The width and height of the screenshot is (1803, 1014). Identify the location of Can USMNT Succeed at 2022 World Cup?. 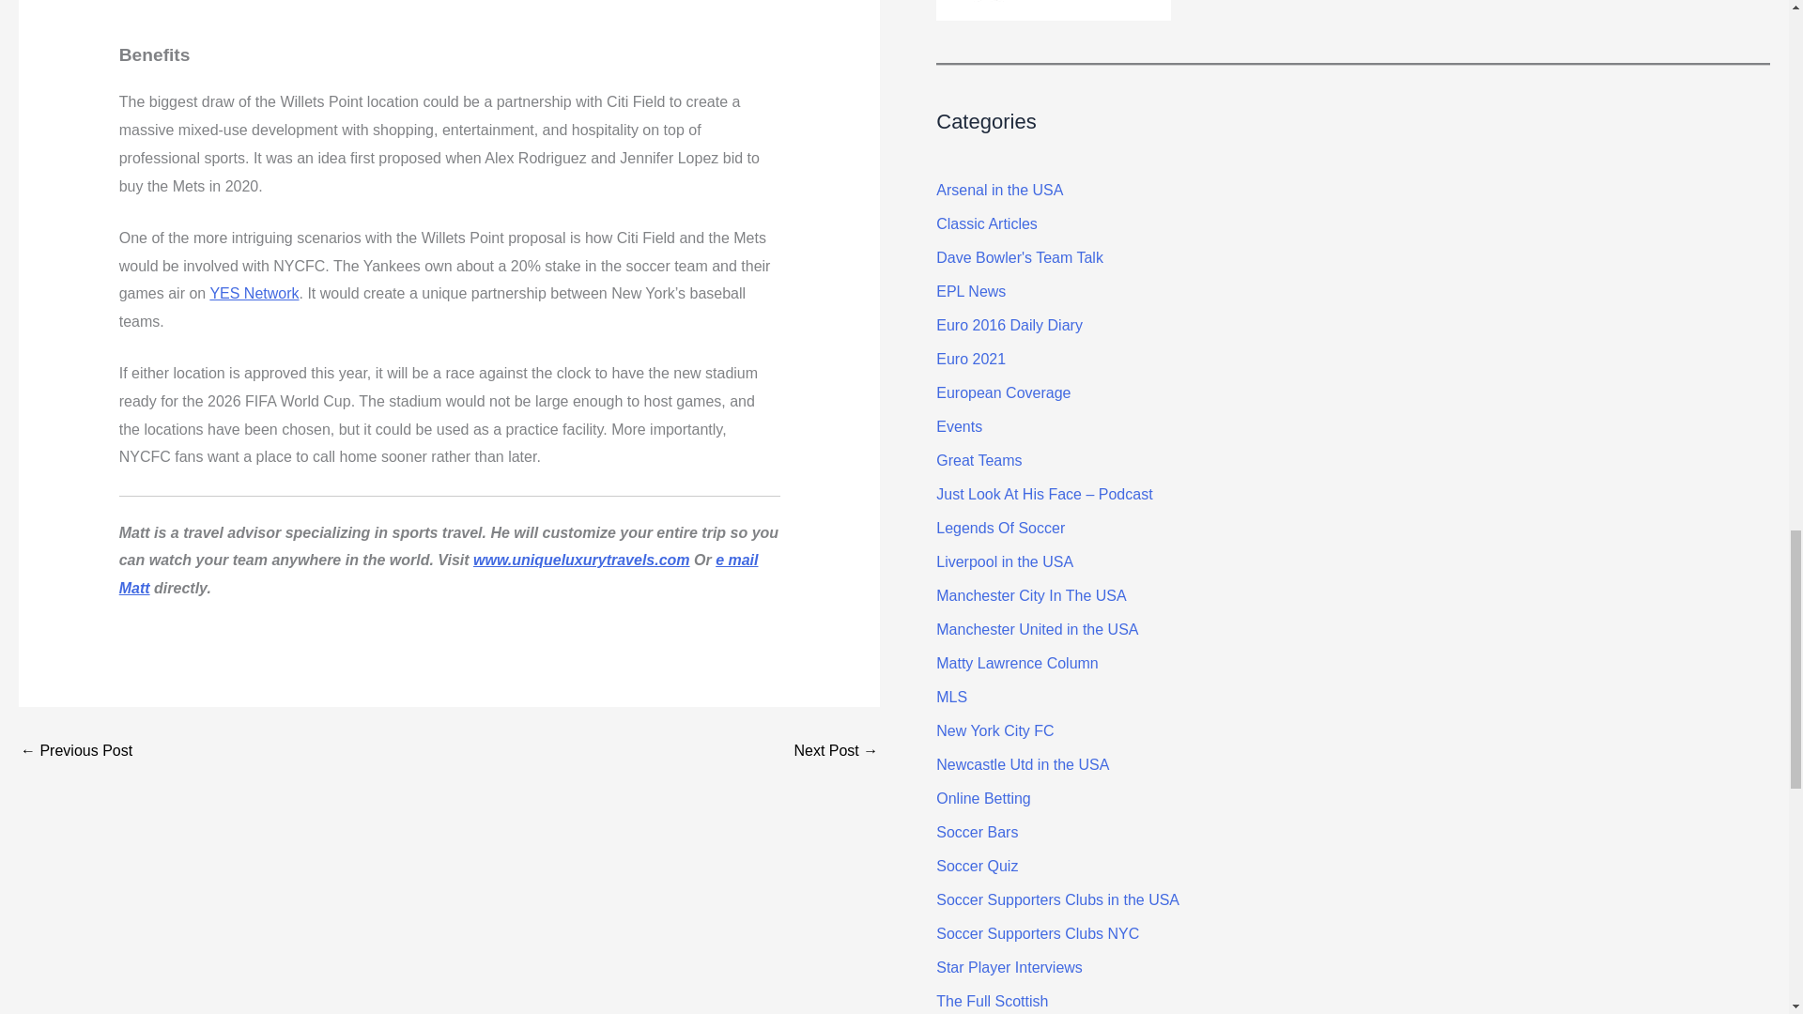
(836, 750).